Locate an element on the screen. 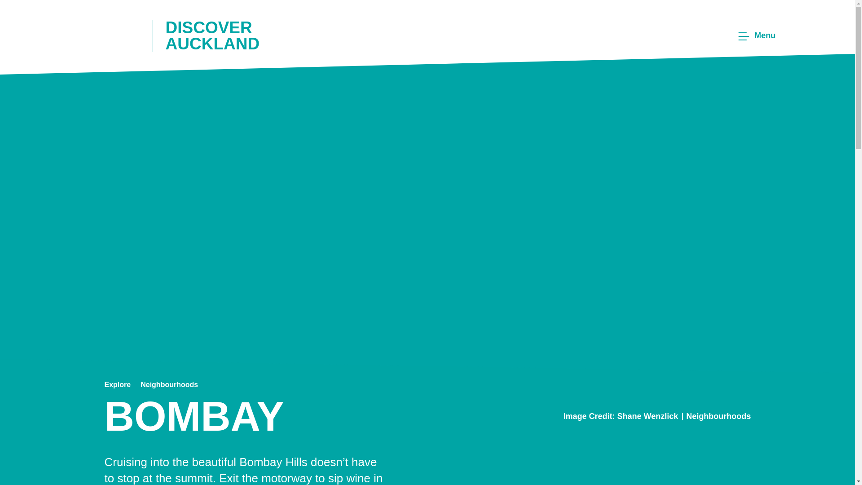 Image resolution: width=862 pixels, height=485 pixels. DISCOVER AUCKLAND is located at coordinates (196, 35).